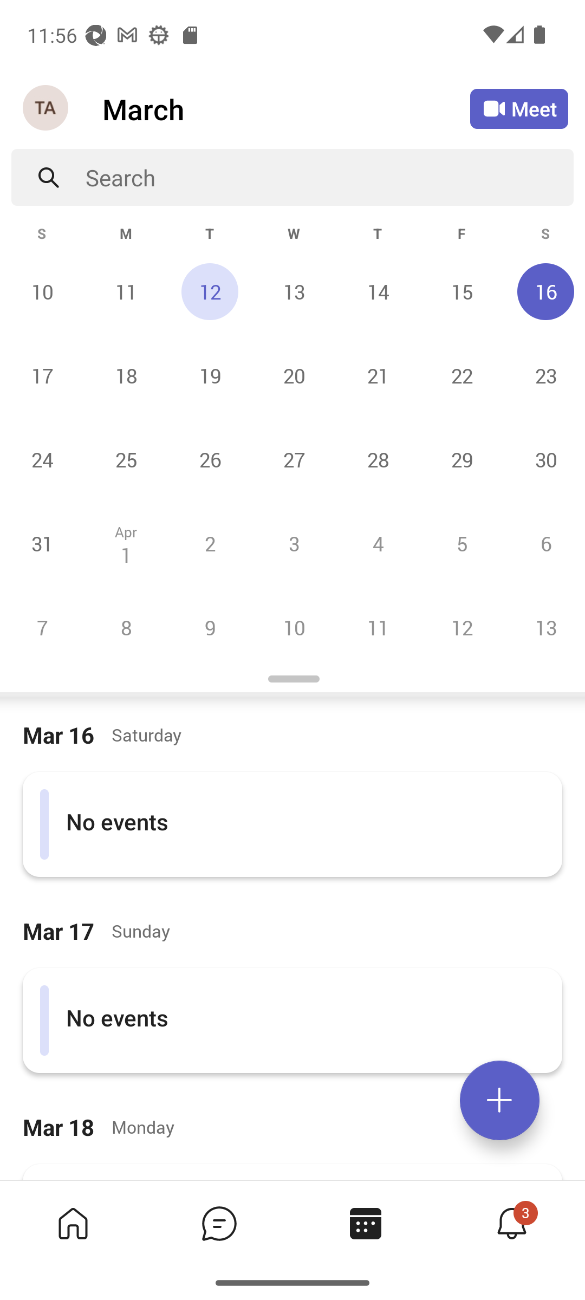 This screenshot has width=585, height=1300. What do you see at coordinates (294, 291) in the screenshot?
I see `Wednesday, March 13 13` at bounding box center [294, 291].